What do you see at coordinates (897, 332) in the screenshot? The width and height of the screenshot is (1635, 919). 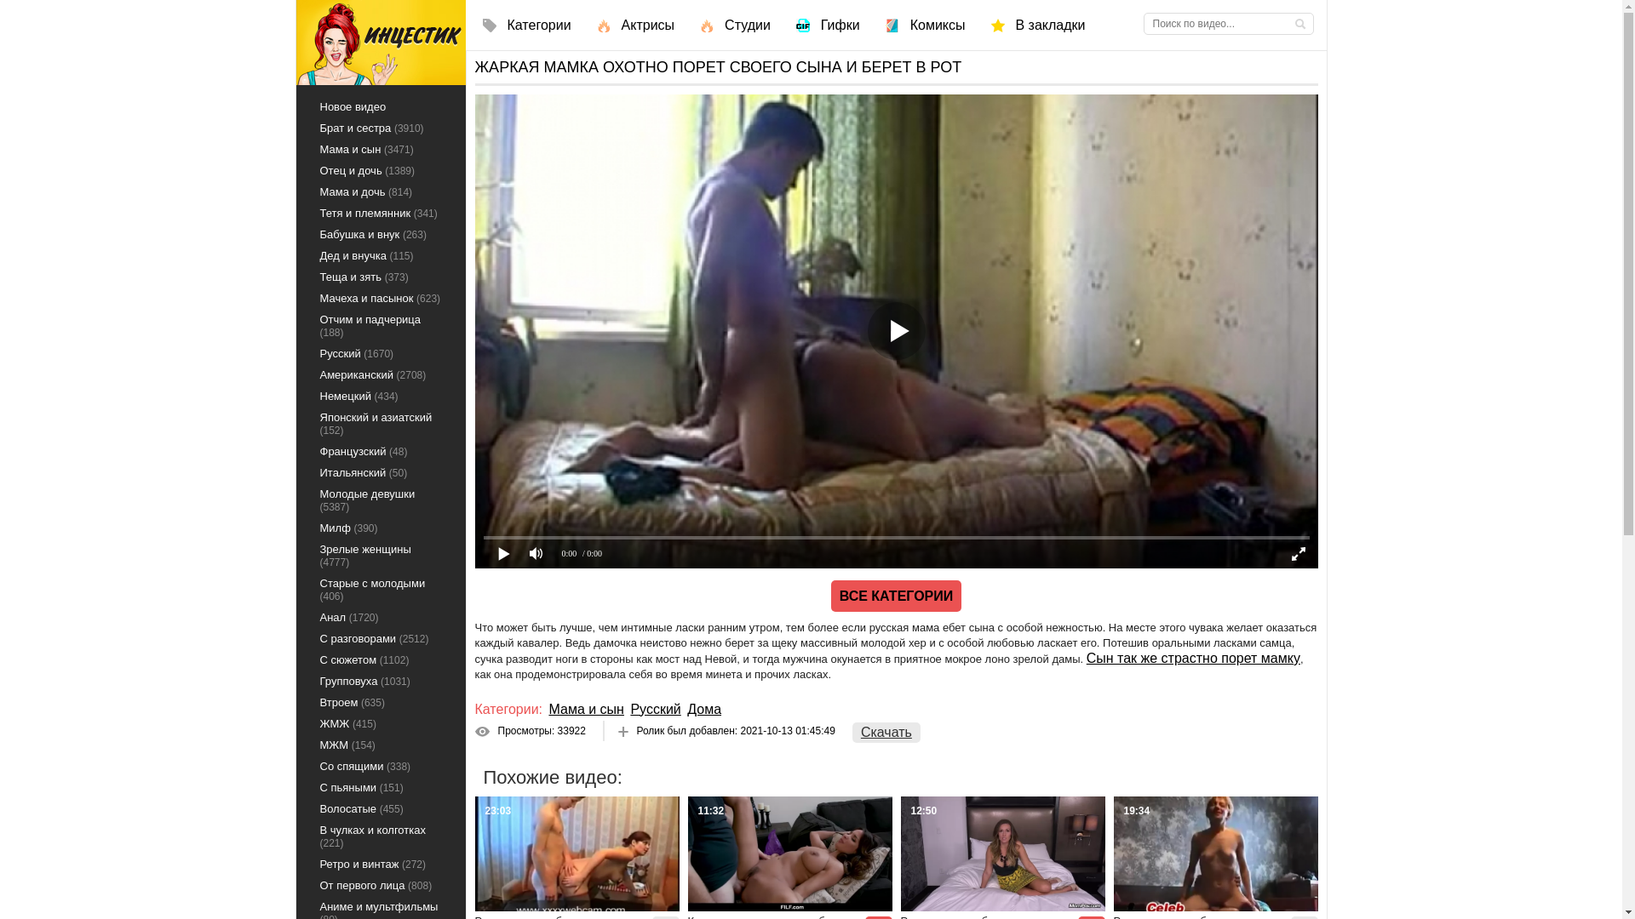 I see `pjsfrrsplayer_site` at bounding box center [897, 332].